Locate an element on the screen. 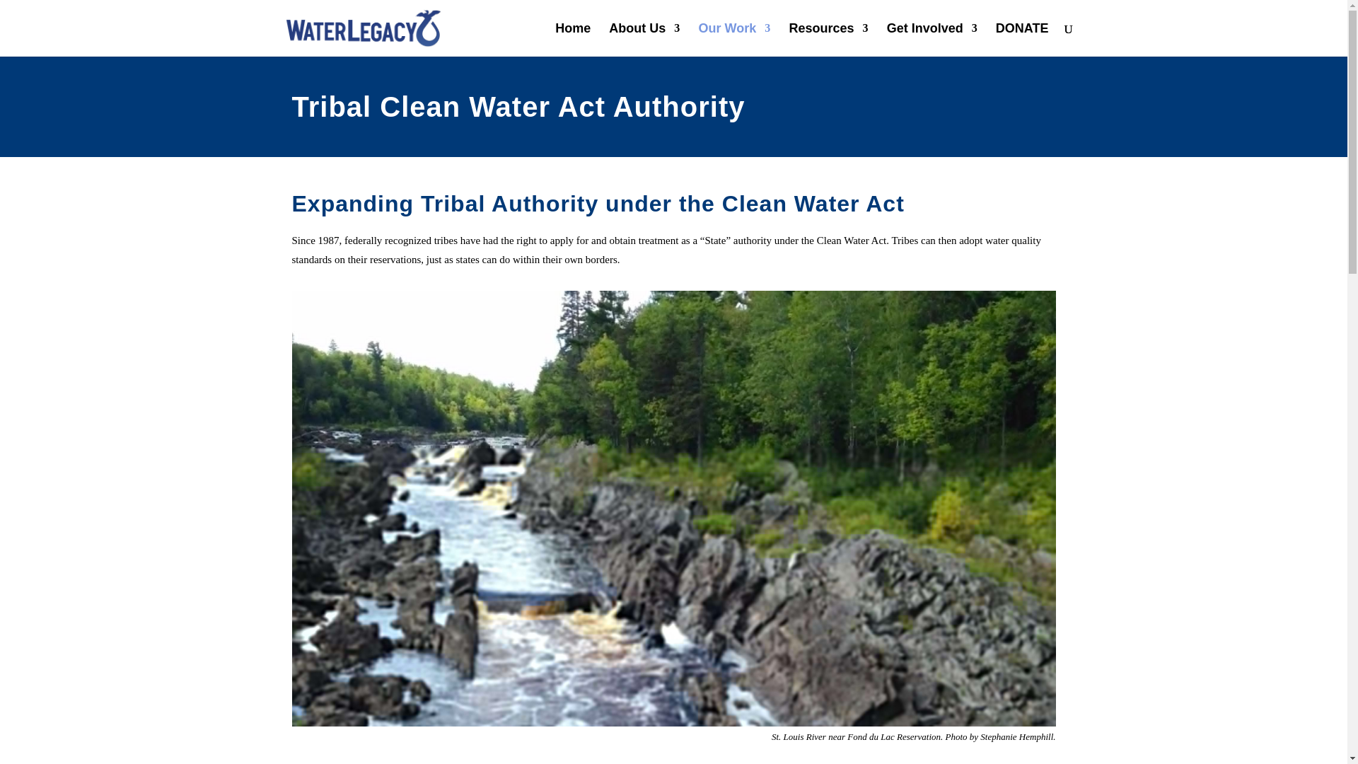 The height and width of the screenshot is (764, 1358). Home is located at coordinates (573, 40).